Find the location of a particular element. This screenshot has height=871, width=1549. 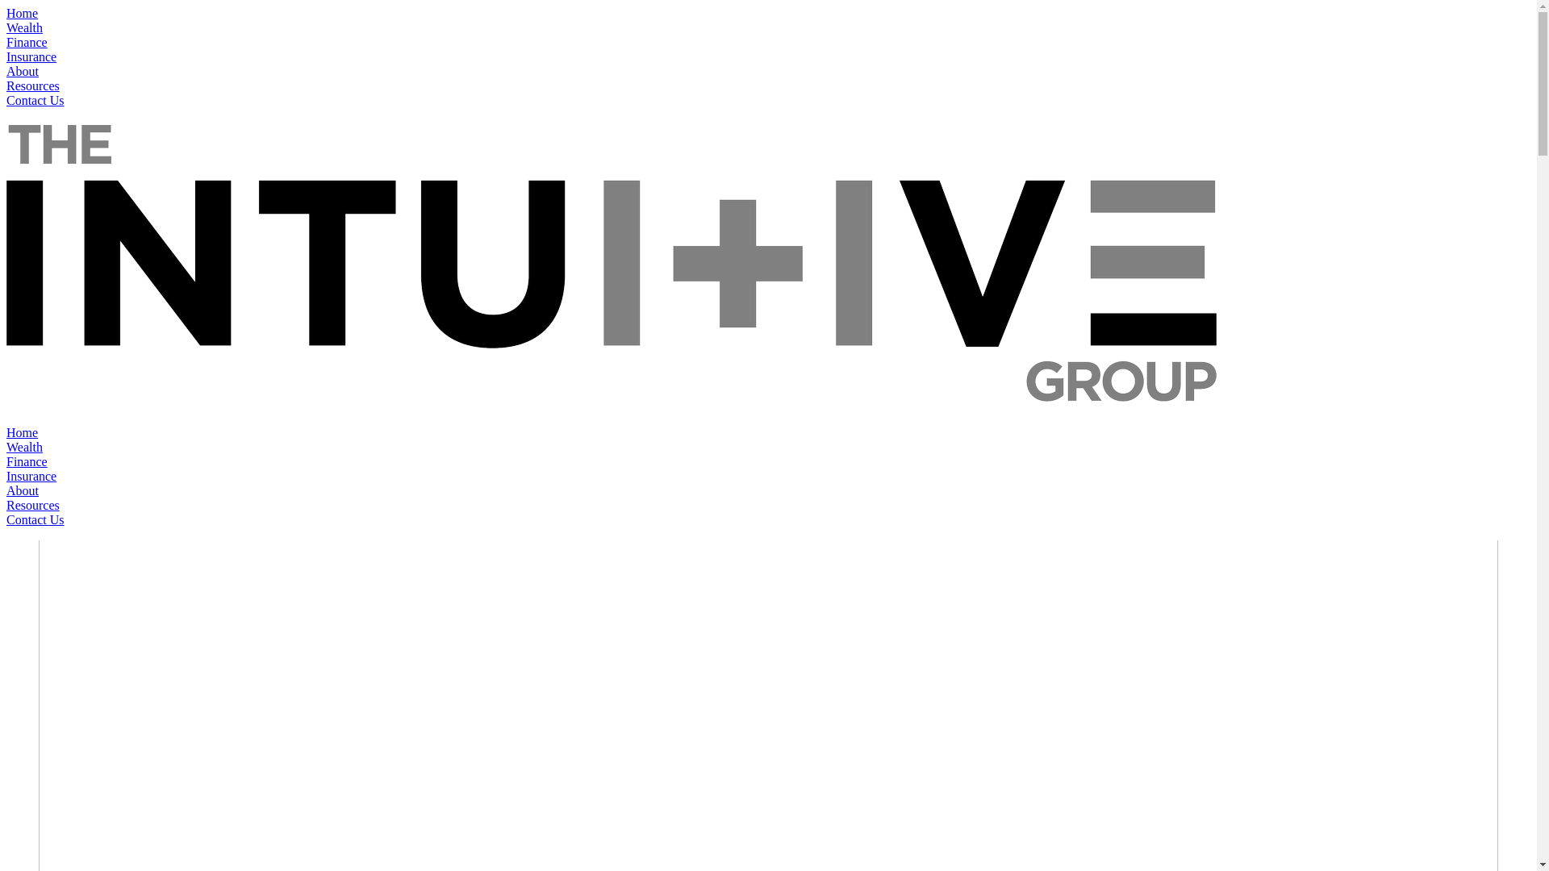

Insurance is located at coordinates (31, 476).